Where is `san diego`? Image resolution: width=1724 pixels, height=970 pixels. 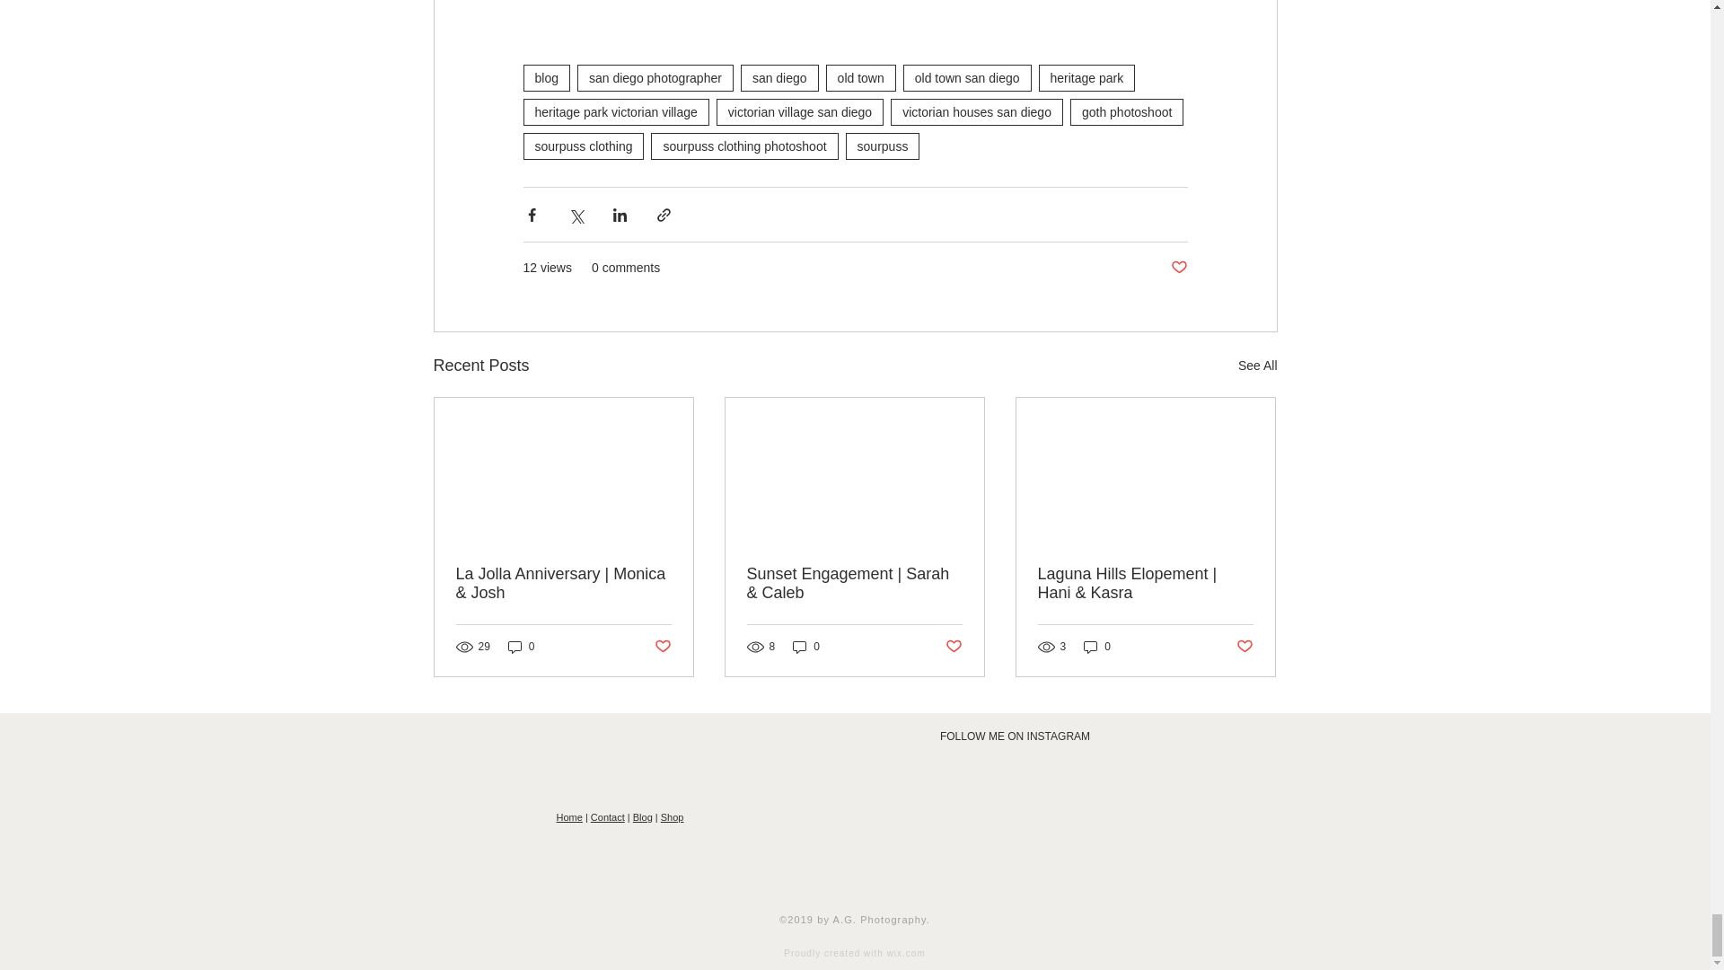 san diego is located at coordinates (779, 77).